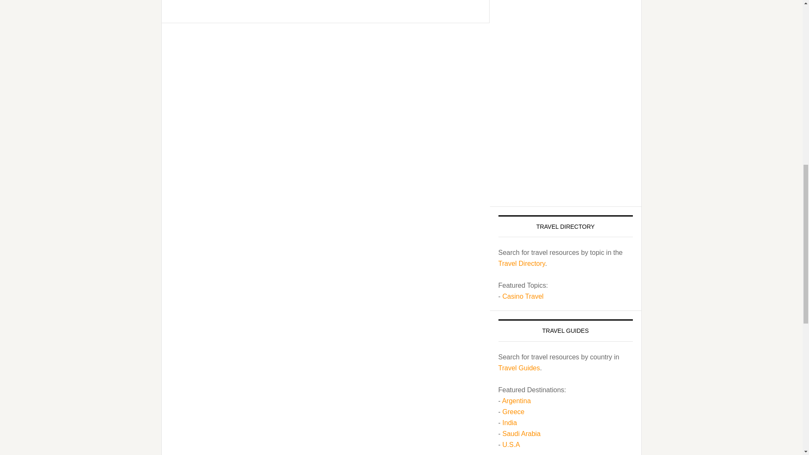 This screenshot has width=809, height=455. Describe the element at coordinates (521, 263) in the screenshot. I see `Travel Directory` at that location.